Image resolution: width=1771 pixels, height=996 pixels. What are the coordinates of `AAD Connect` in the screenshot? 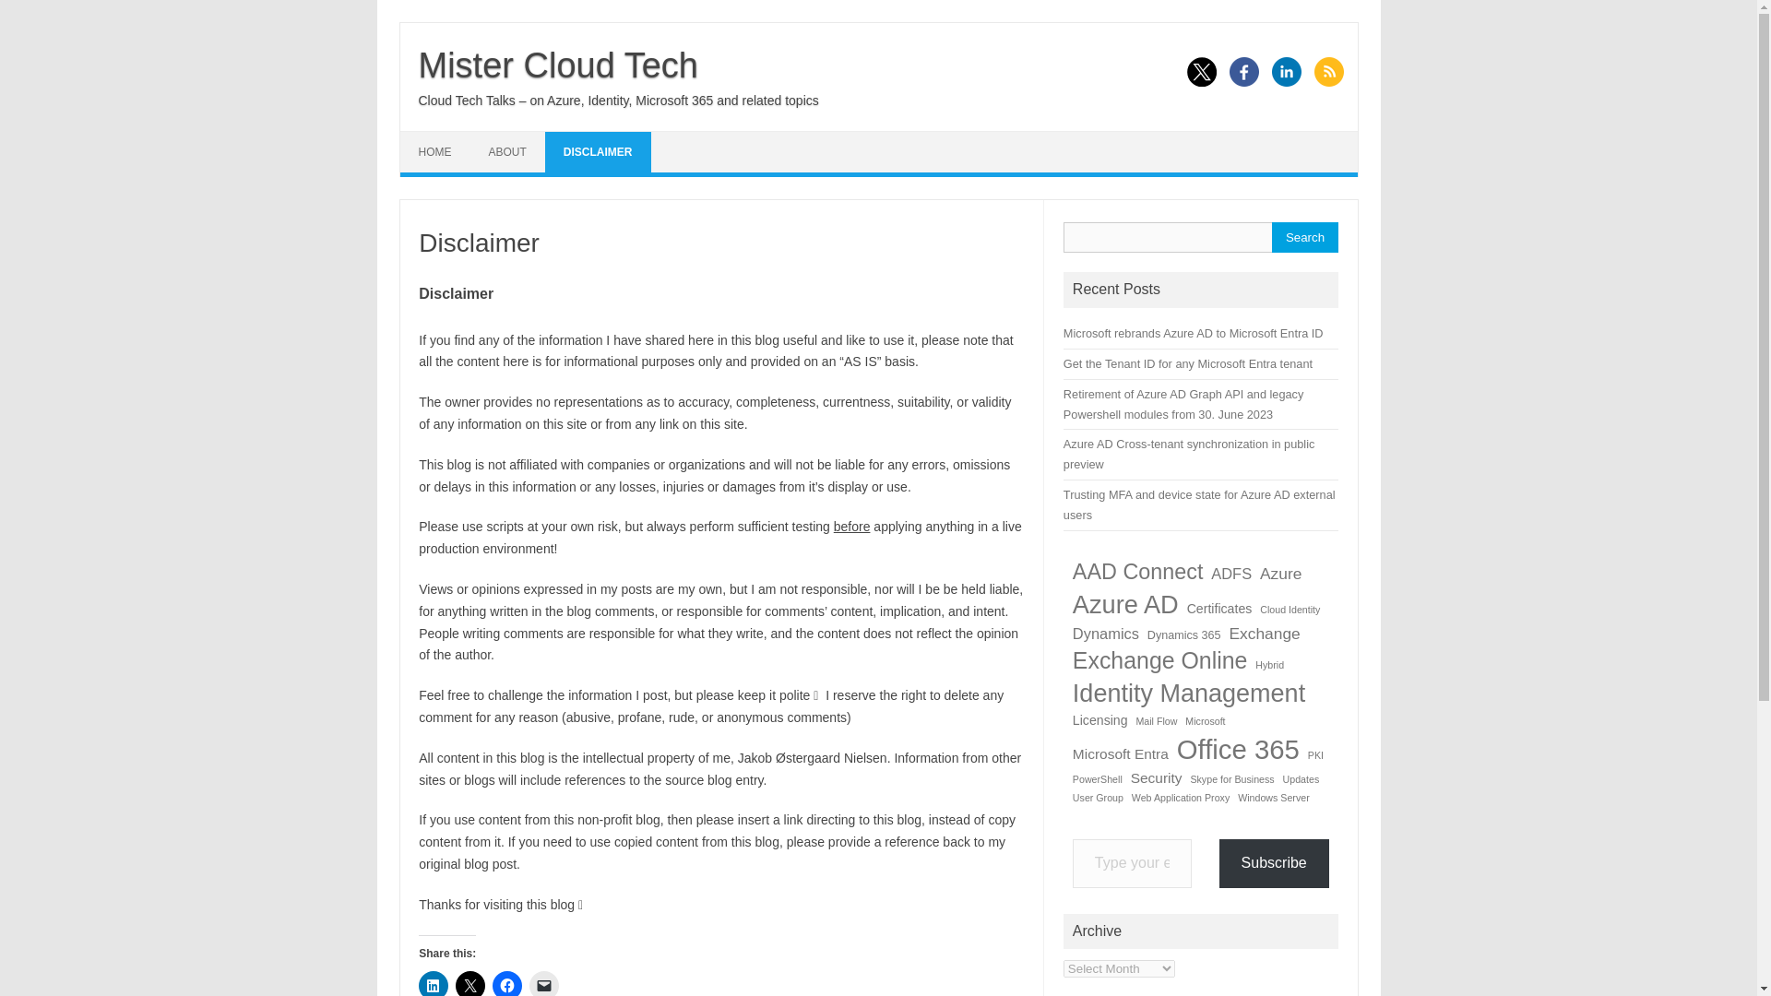 It's located at (1138, 572).